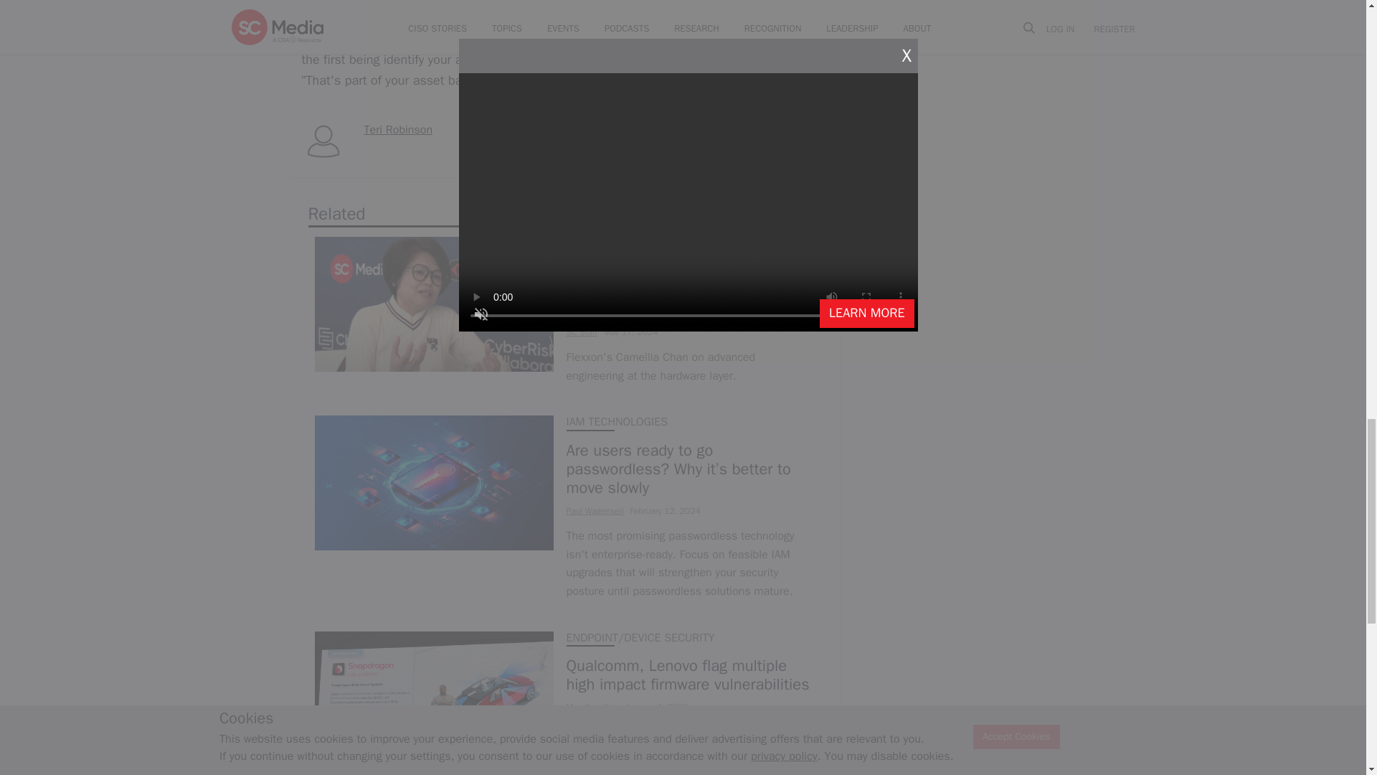  Describe the element at coordinates (592, 706) in the screenshot. I see `Menghan Xiao` at that location.